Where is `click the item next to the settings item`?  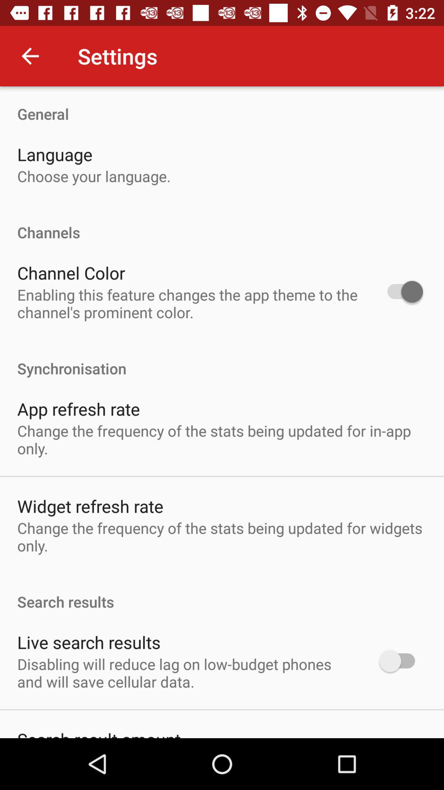
click the item next to the settings item is located at coordinates (30, 56).